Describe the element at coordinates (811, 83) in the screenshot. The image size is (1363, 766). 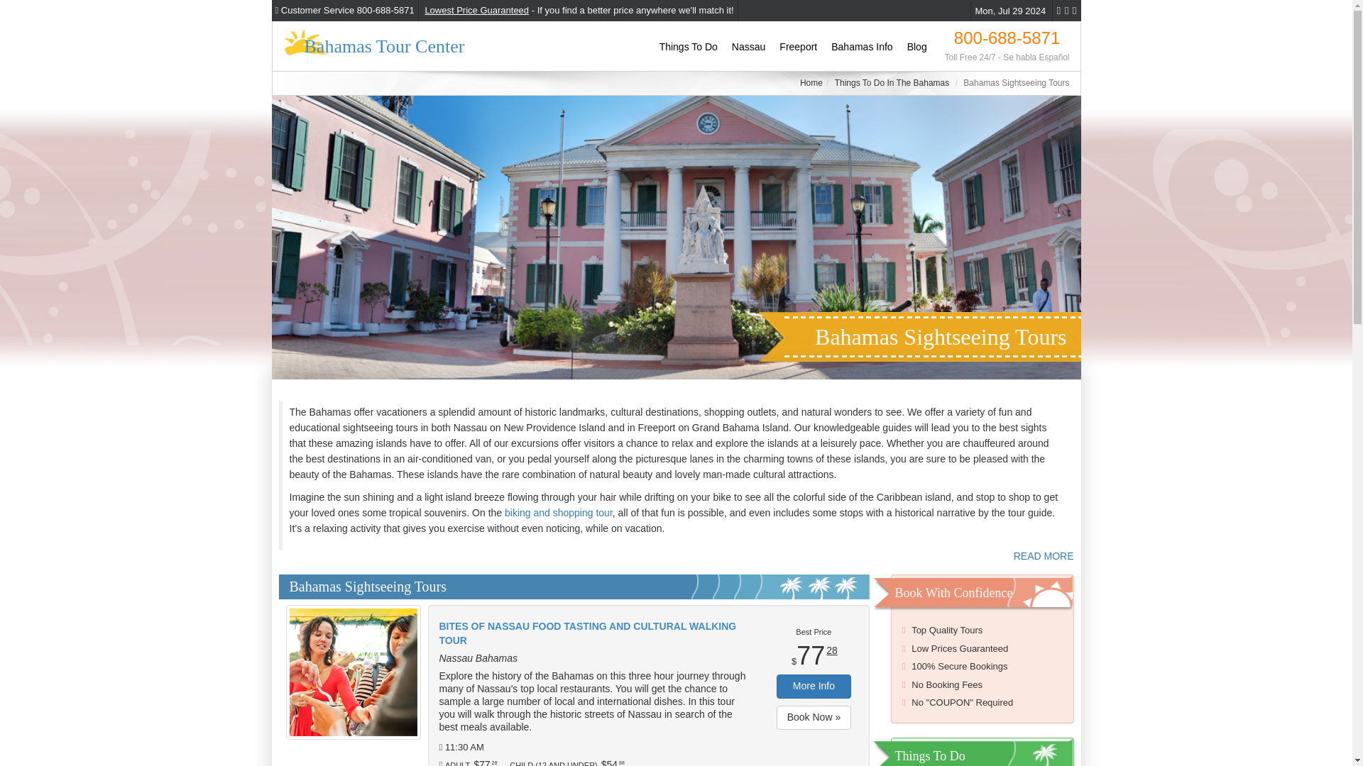
I see `Home` at that location.